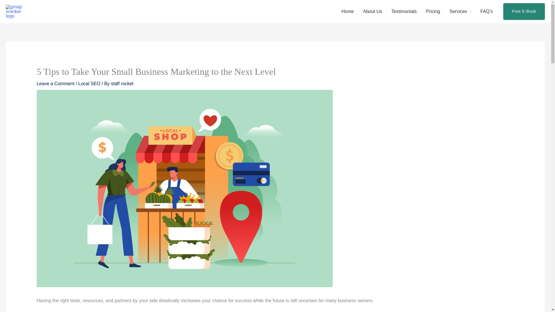 This screenshot has width=555, height=312. Describe the element at coordinates (524, 12) in the screenshot. I see `Free E-Book` at that location.